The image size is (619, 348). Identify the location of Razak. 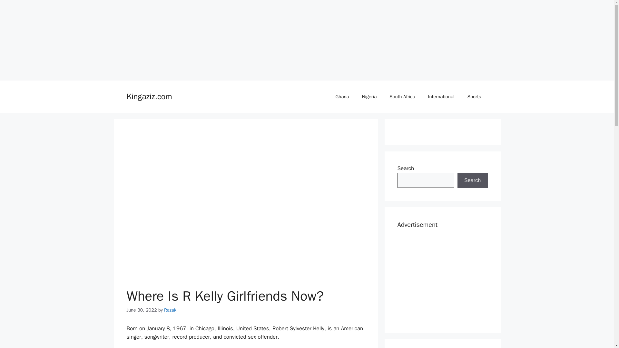
(170, 310).